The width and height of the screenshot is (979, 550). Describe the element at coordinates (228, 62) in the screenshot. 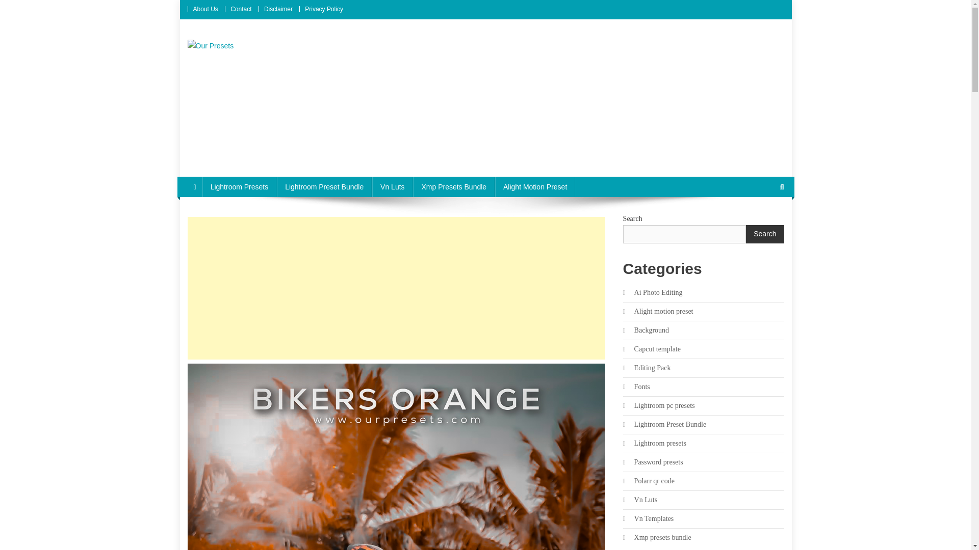

I see `Our Presets` at that location.